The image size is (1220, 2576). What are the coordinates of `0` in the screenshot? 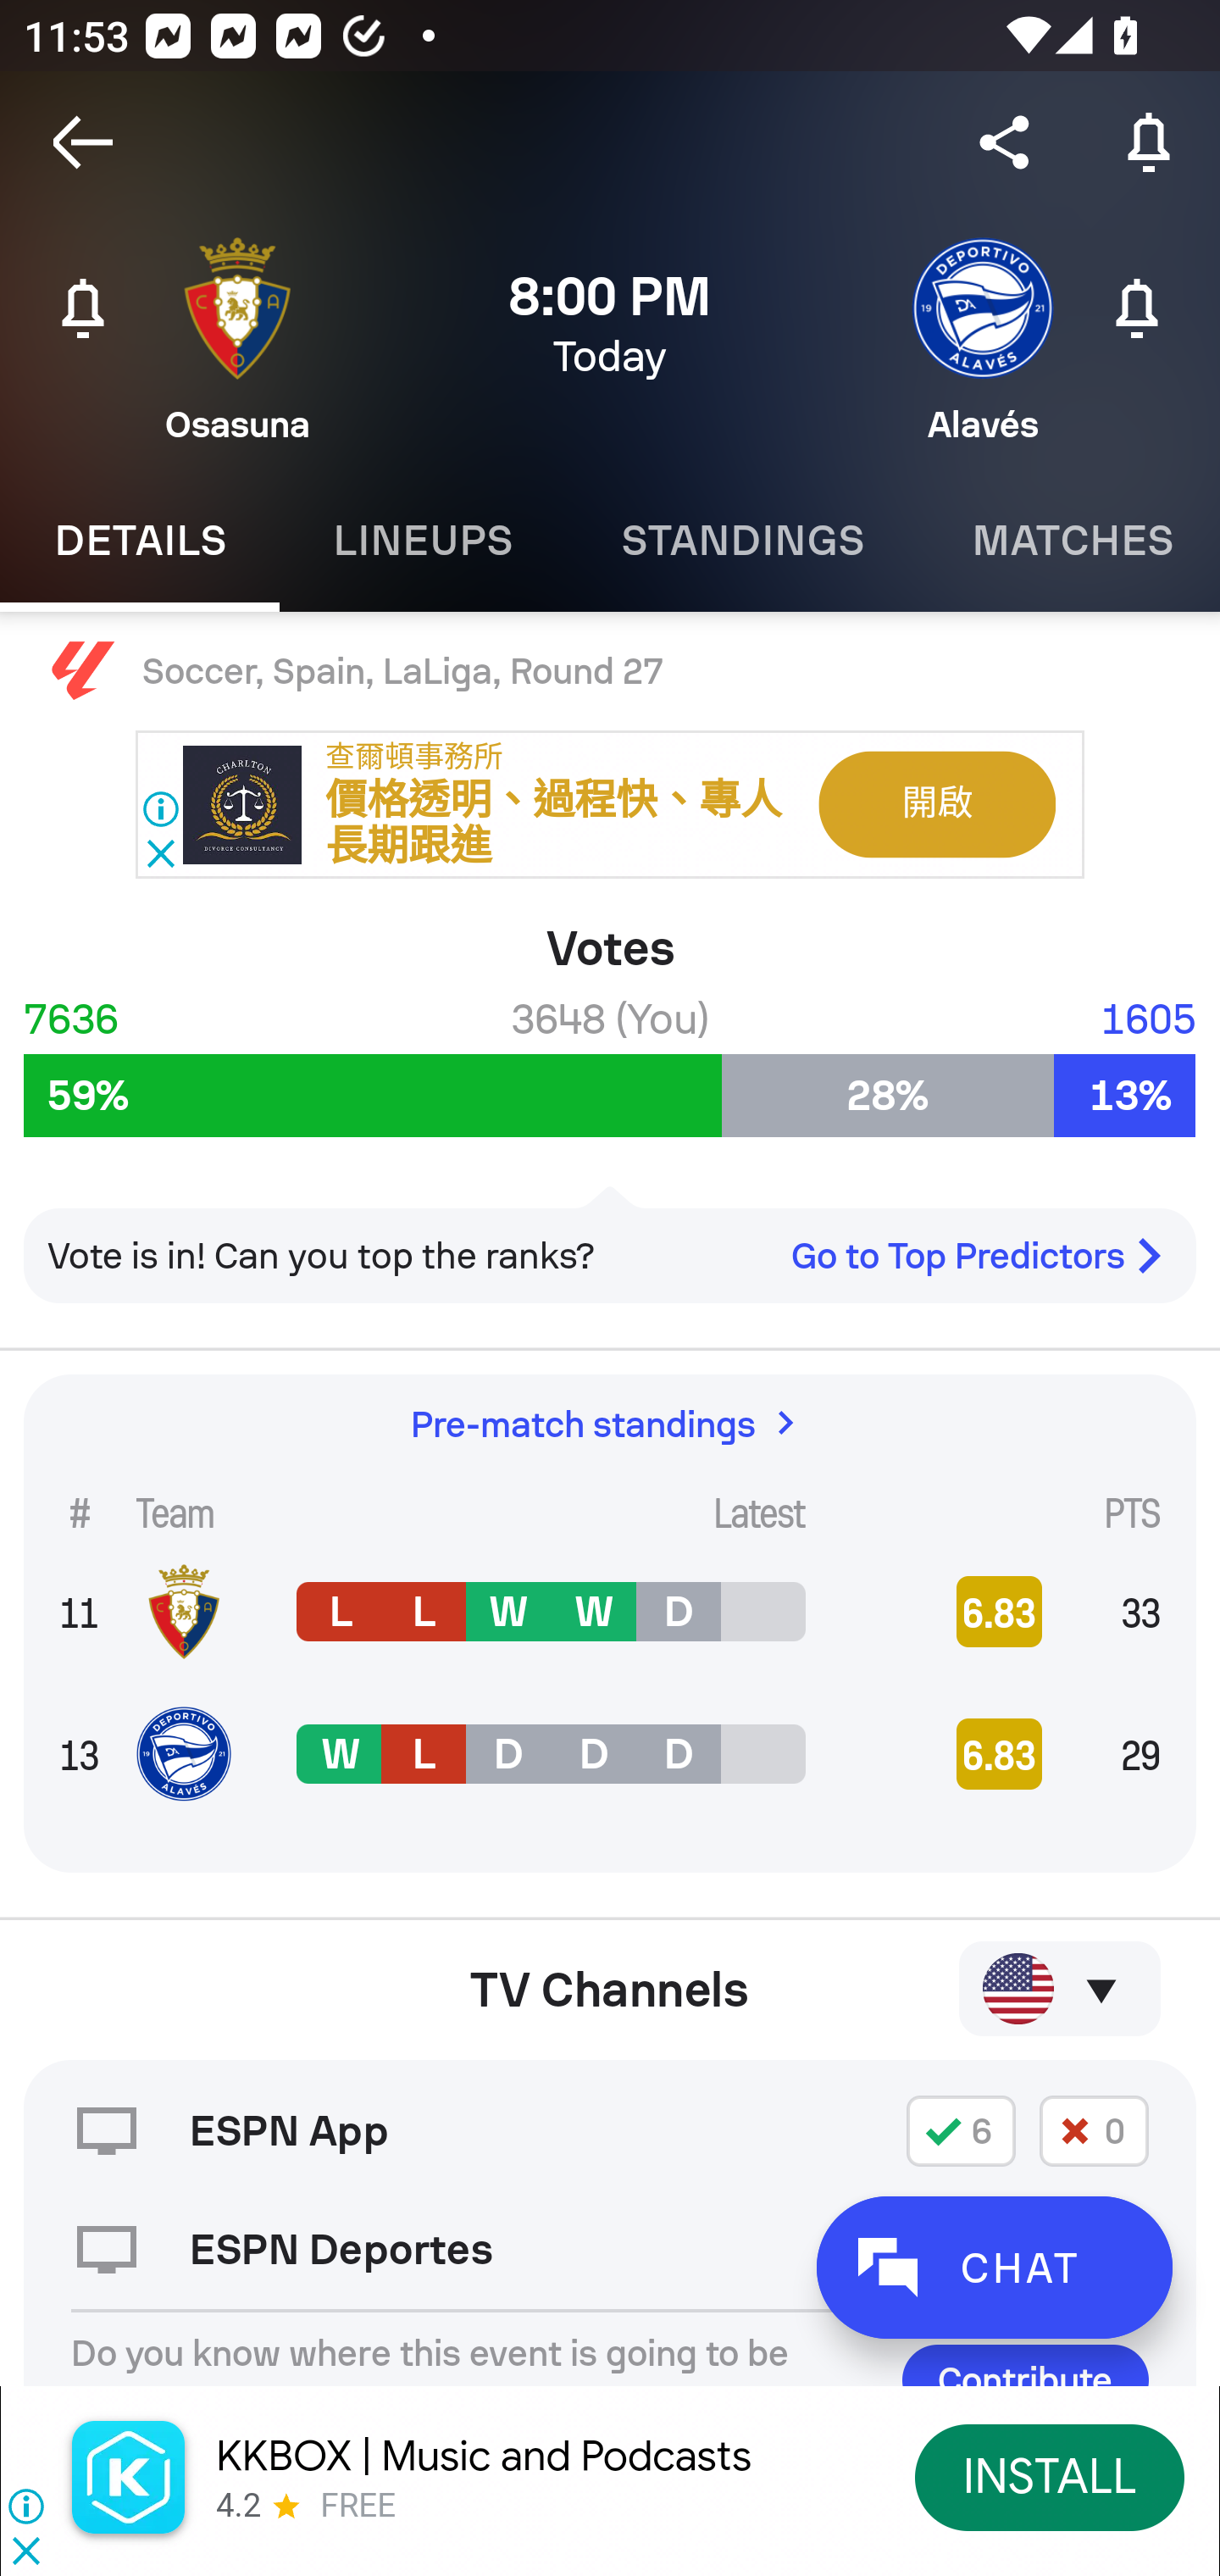 It's located at (1094, 2130).